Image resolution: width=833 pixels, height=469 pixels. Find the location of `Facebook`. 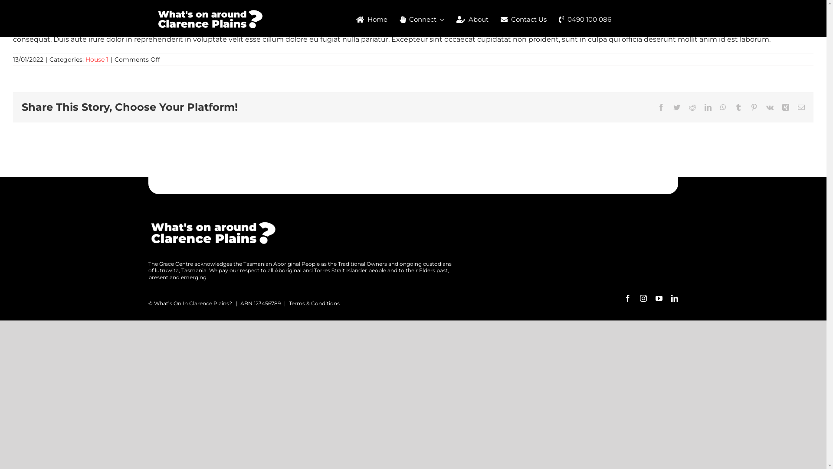

Facebook is located at coordinates (661, 107).